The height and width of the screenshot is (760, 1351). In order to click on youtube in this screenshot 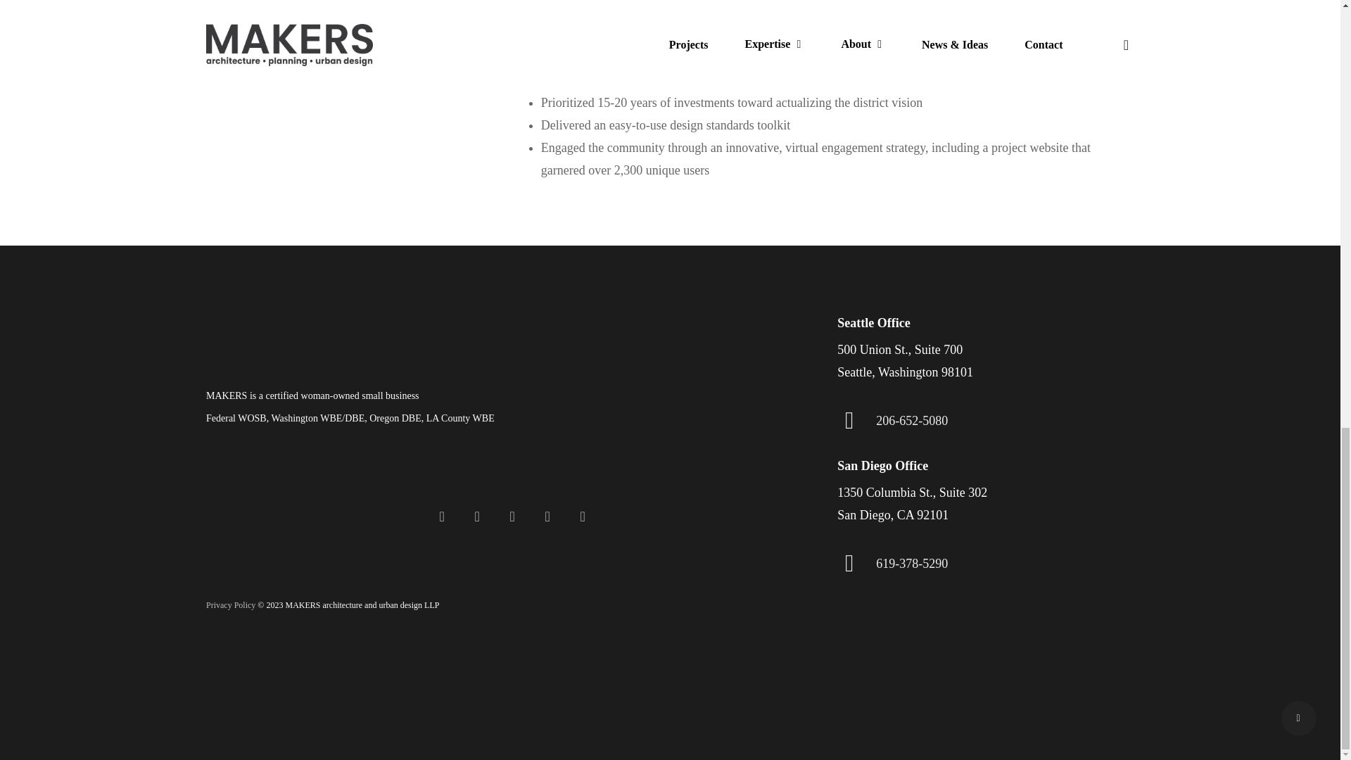, I will do `click(512, 516)`.